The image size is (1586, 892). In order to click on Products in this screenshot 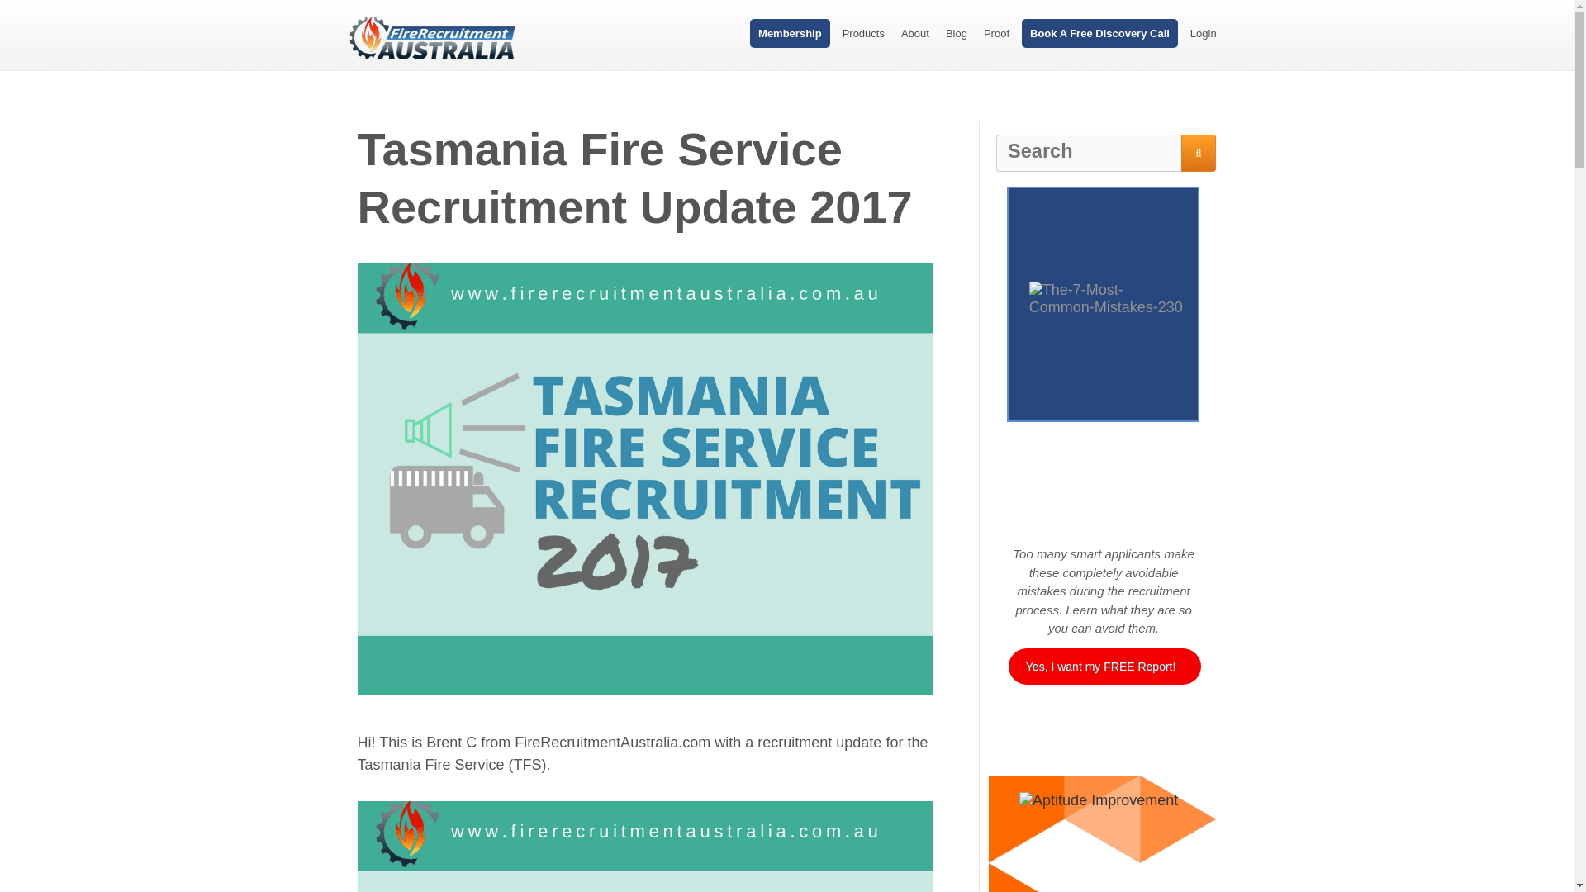, I will do `click(863, 33)`.